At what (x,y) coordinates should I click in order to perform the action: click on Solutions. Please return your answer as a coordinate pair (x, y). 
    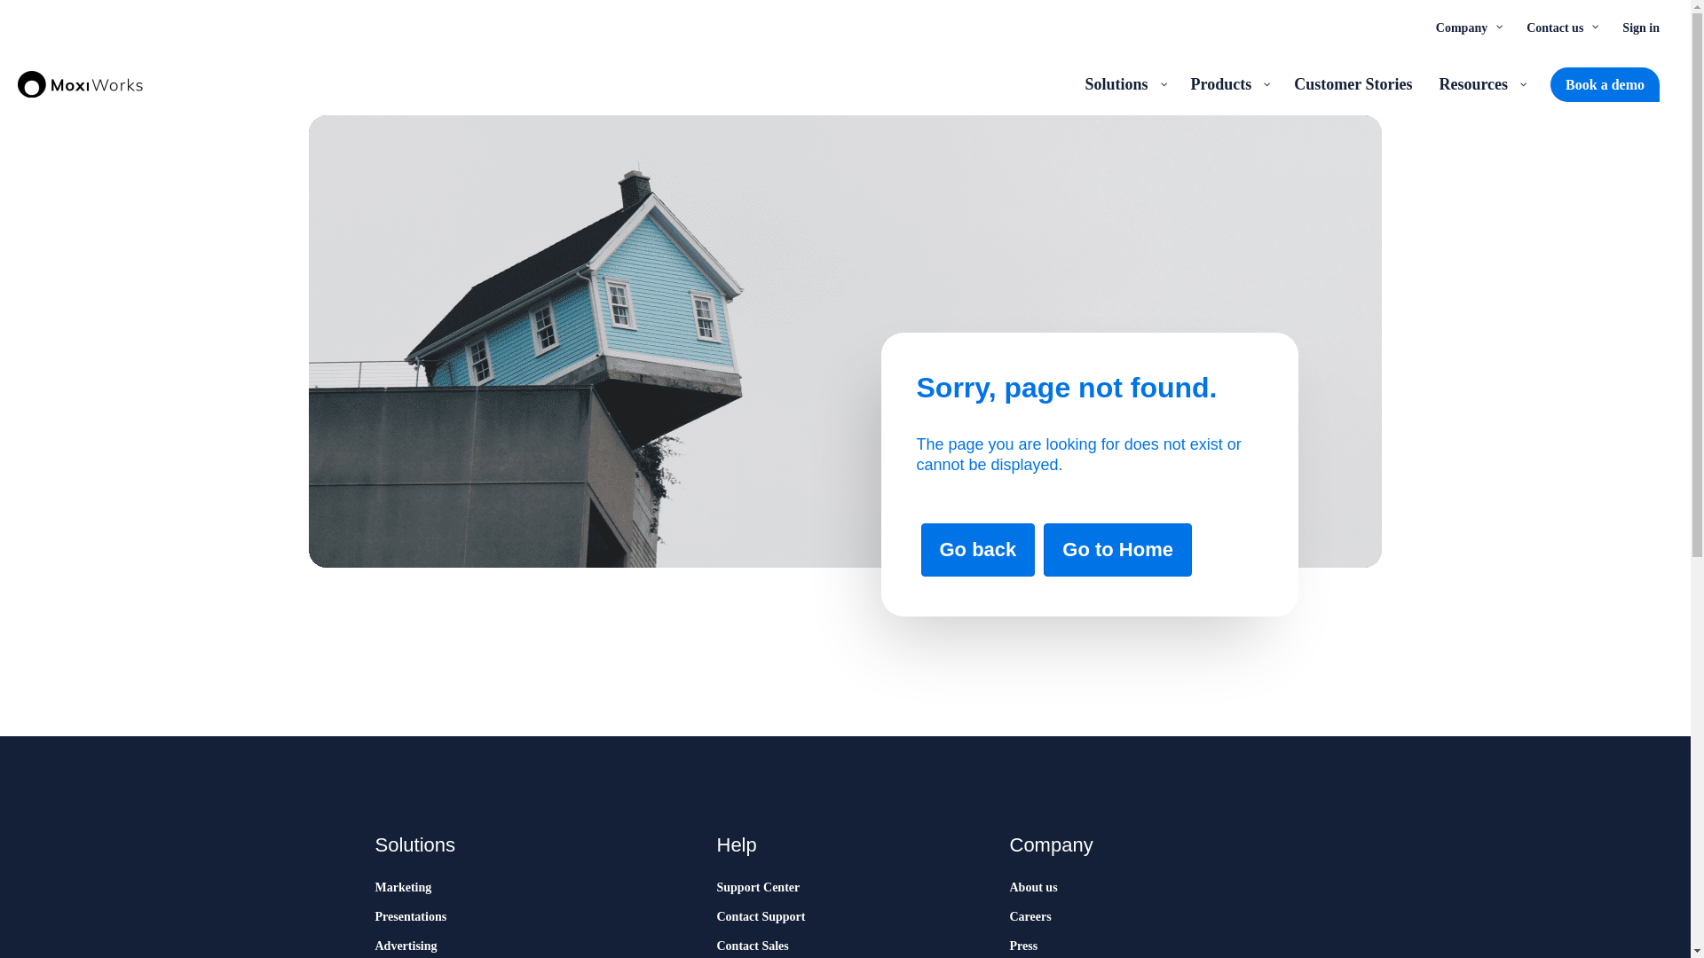
    Looking at the image, I should click on (1124, 83).